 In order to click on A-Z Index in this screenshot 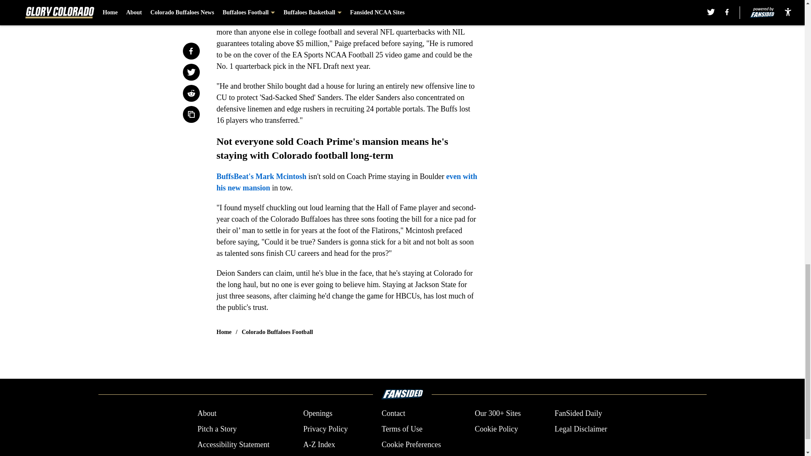, I will do `click(319, 445)`.